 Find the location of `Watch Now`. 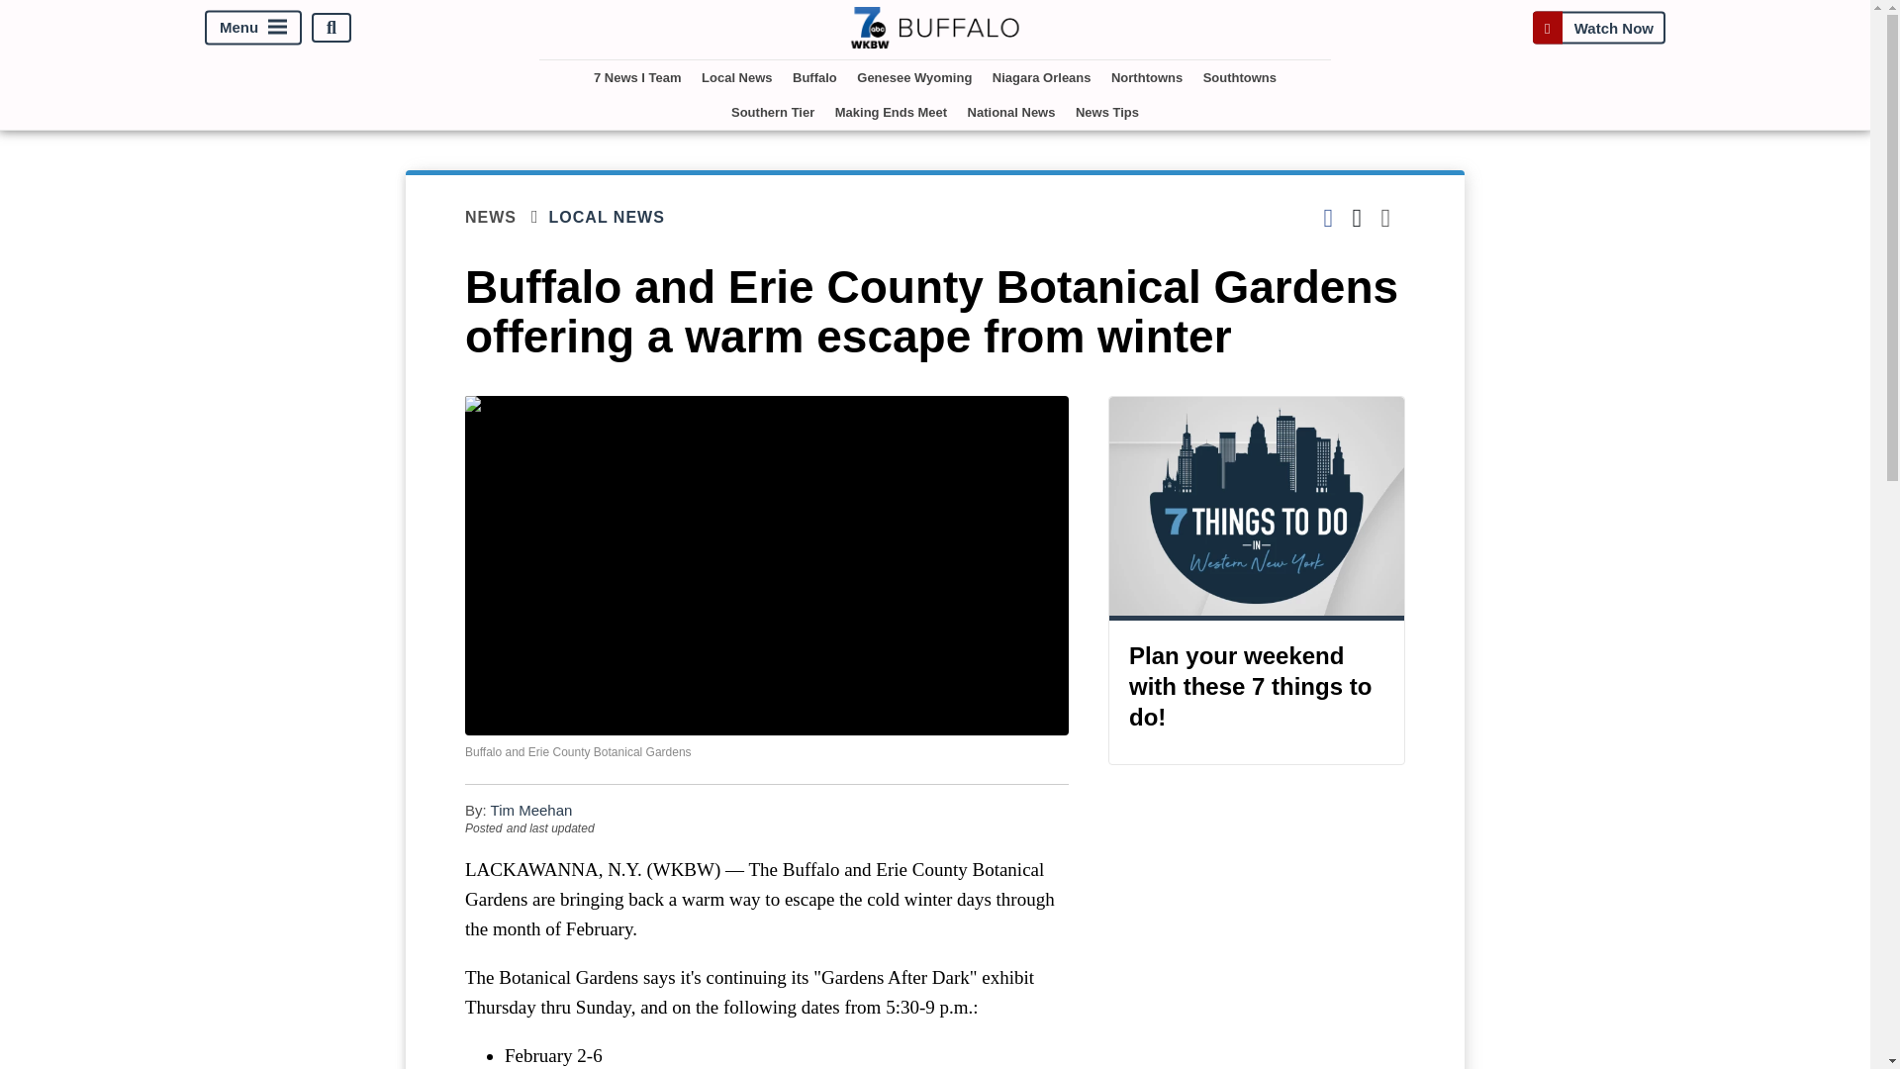

Watch Now is located at coordinates (1598, 28).